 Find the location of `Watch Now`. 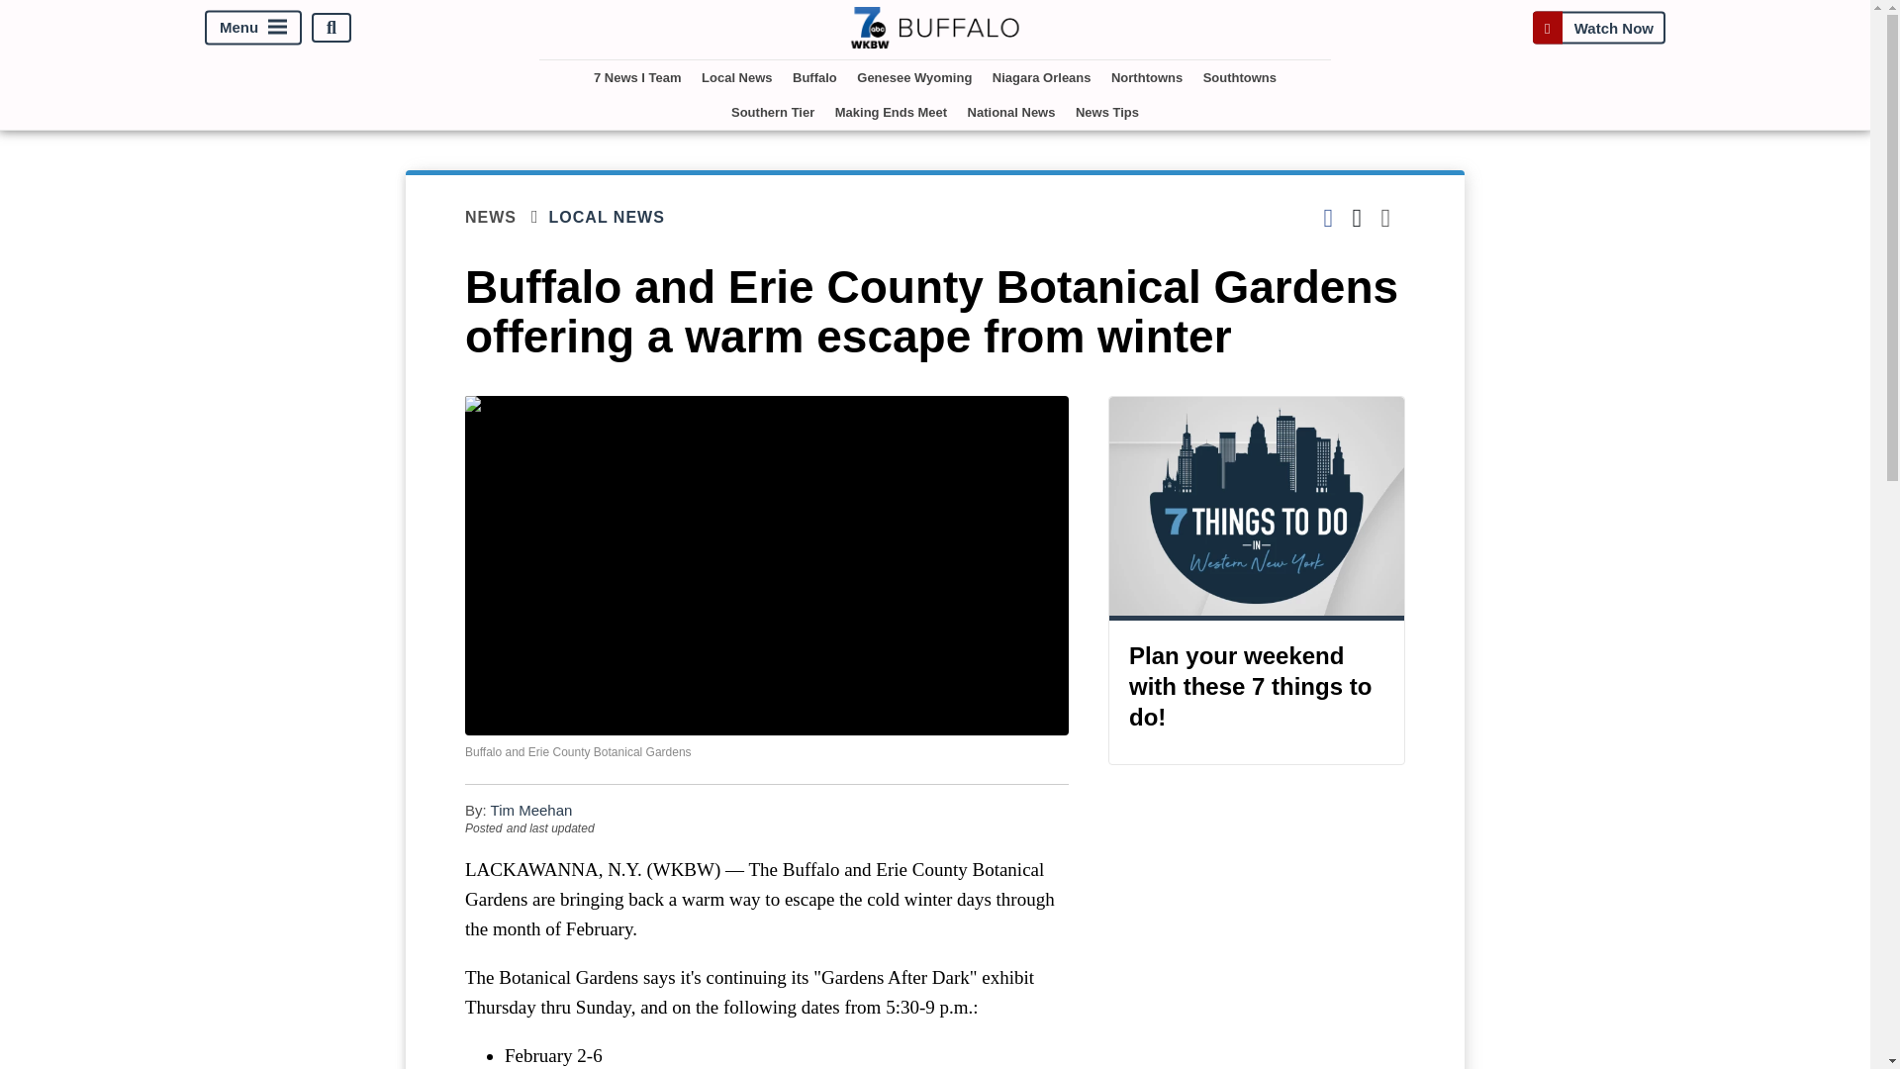

Watch Now is located at coordinates (1598, 28).